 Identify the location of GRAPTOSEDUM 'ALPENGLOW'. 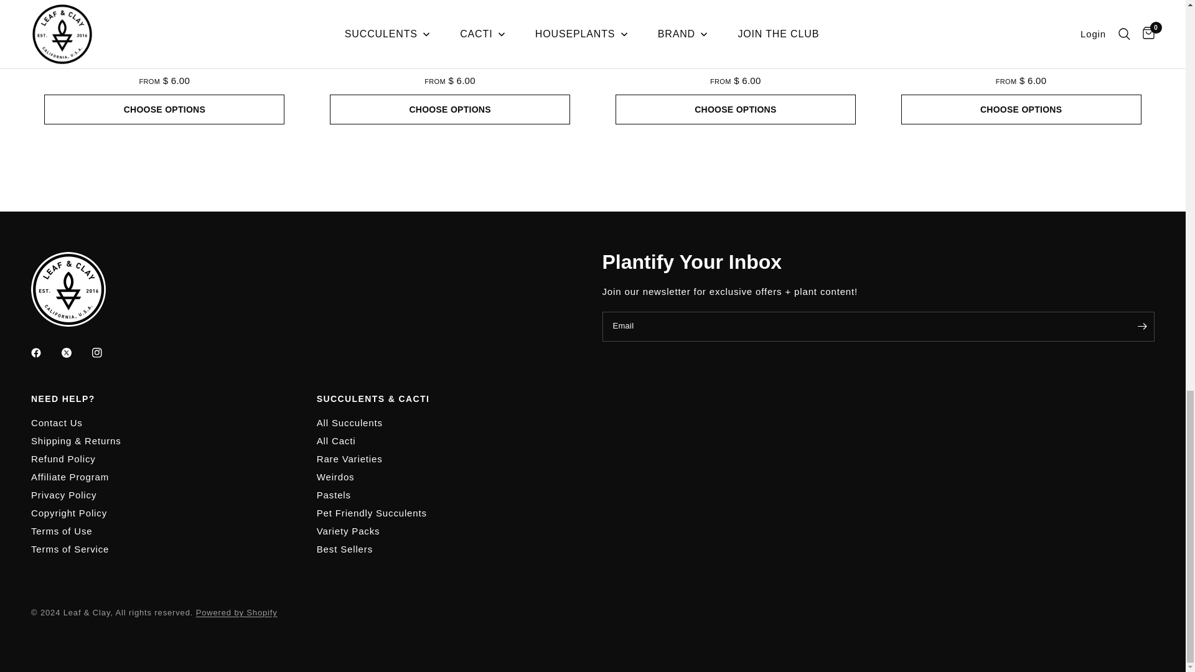
(449, 65).